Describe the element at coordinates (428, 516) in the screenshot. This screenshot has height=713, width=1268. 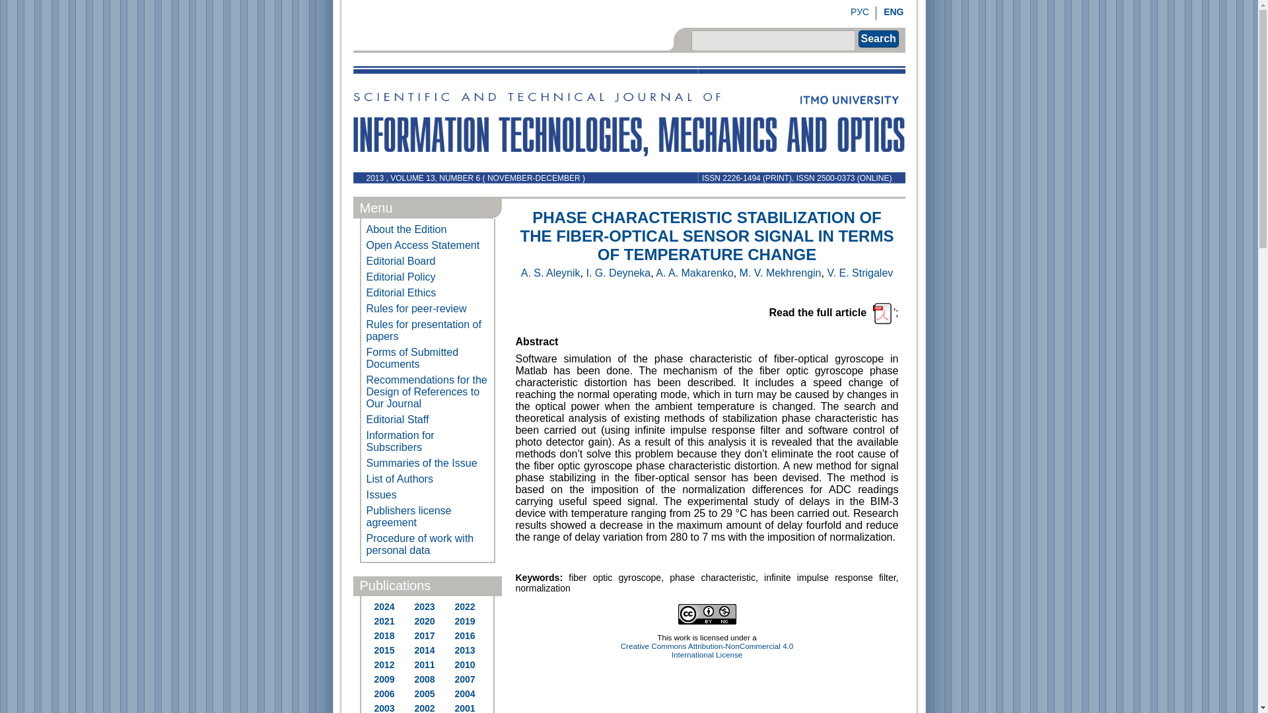
I see `Publishers license agreement` at that location.